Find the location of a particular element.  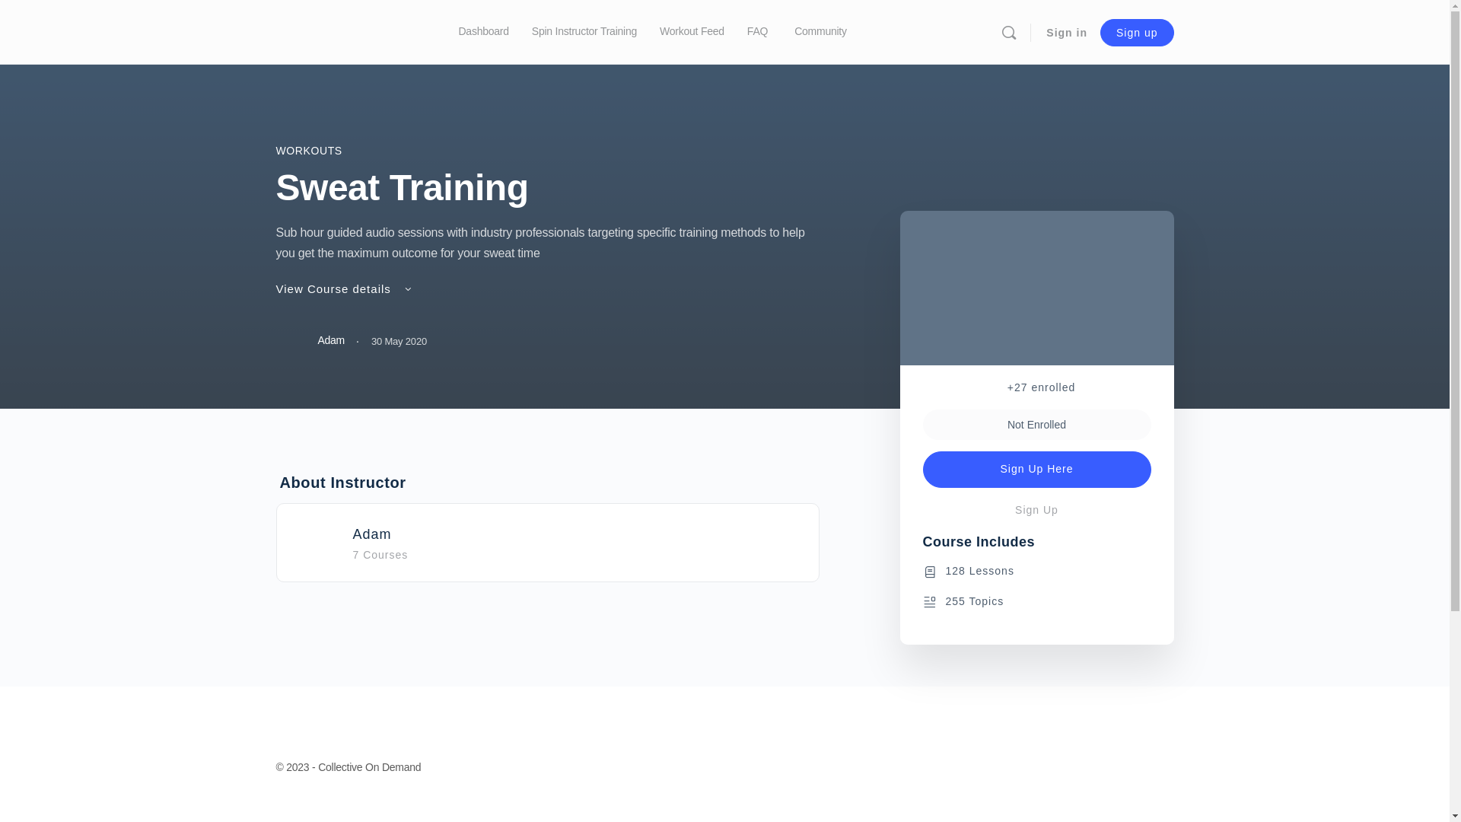

Sign up is located at coordinates (1137, 32).